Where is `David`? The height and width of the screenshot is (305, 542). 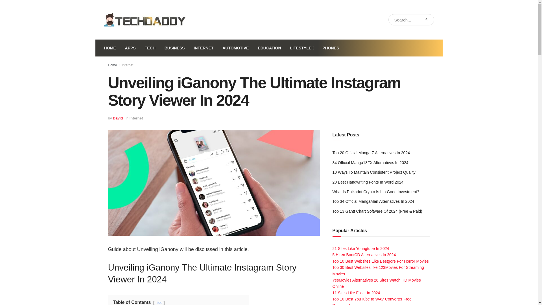
David is located at coordinates (118, 118).